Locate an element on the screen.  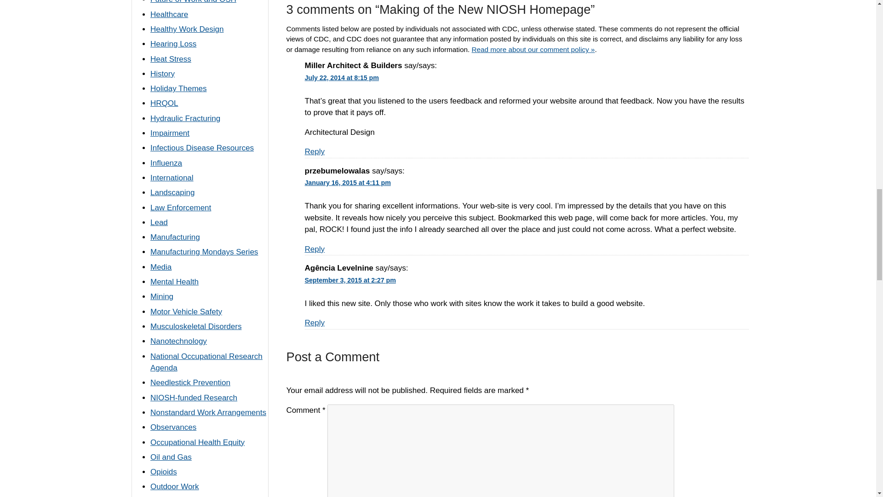
January 16, 2015 at 4:11 pm is located at coordinates (350, 182).